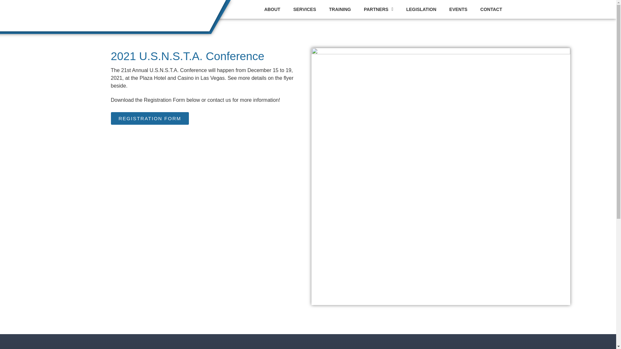  Describe the element at coordinates (421, 9) in the screenshot. I see `LEGISLATION` at that location.